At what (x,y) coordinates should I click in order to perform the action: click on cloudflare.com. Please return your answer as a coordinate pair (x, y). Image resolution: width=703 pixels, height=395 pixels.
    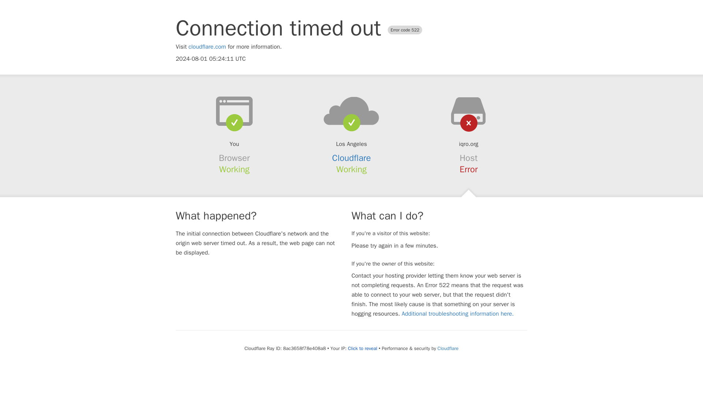
    Looking at the image, I should click on (207, 47).